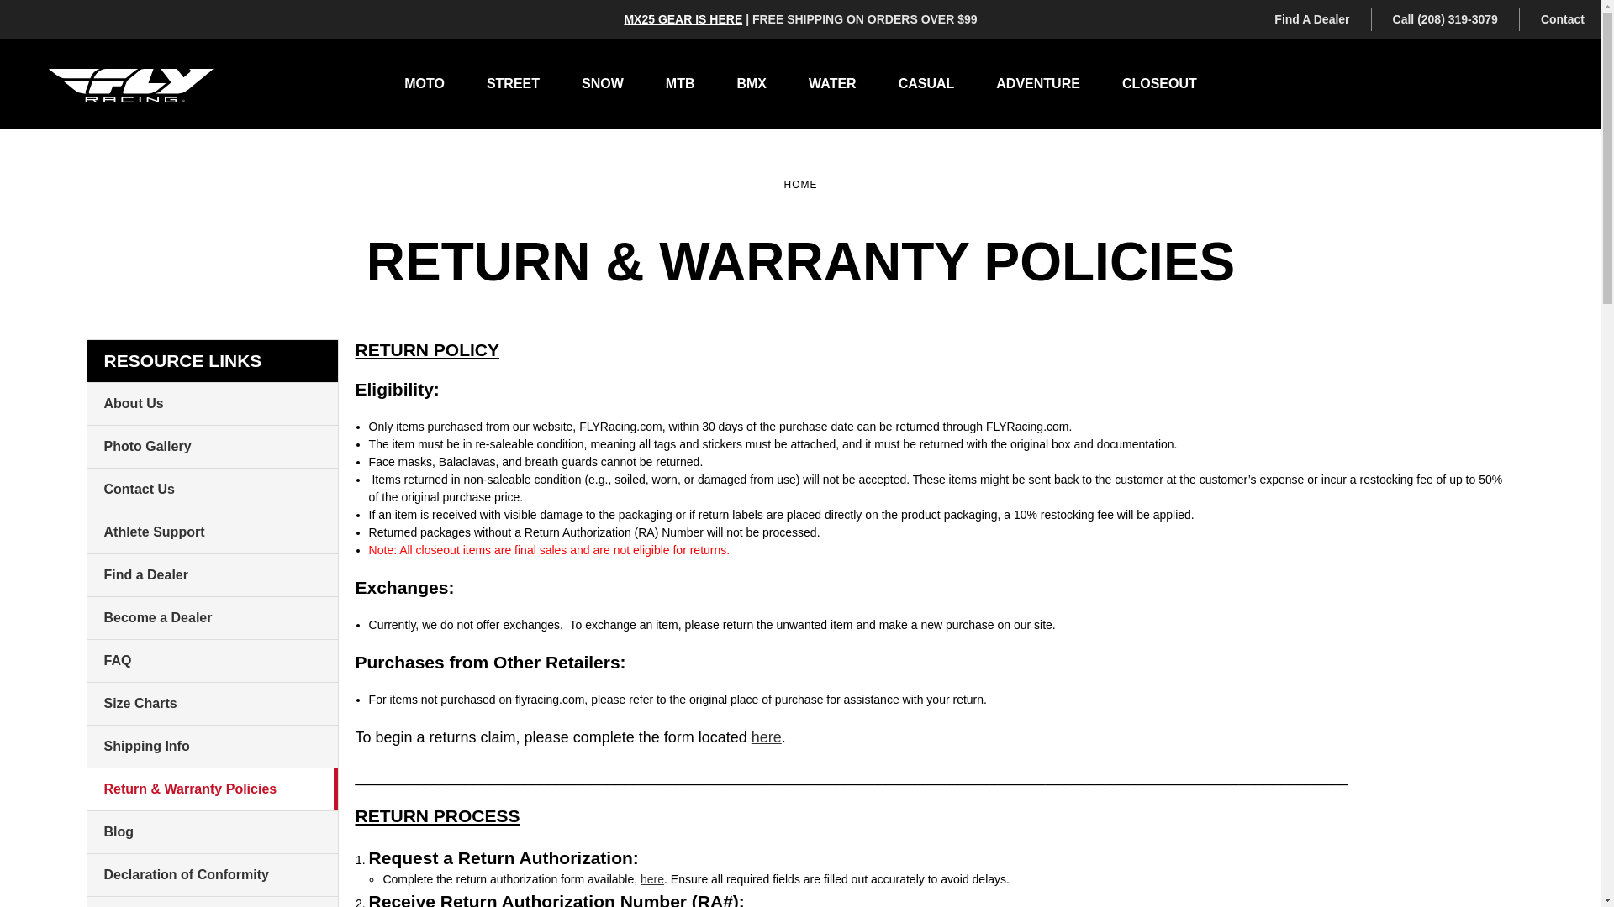  Describe the element at coordinates (425, 84) in the screenshot. I see `MOTO` at that location.